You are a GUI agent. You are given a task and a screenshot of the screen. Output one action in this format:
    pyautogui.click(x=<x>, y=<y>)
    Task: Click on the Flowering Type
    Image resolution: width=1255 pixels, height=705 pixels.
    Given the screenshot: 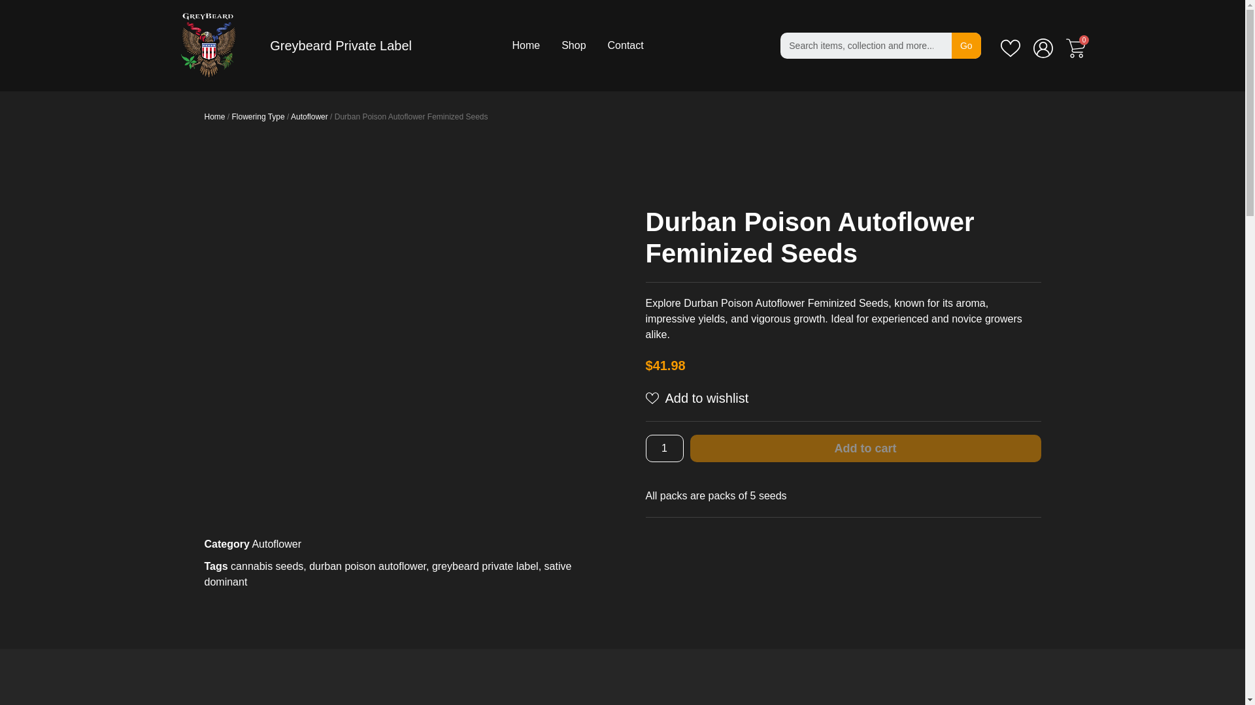 What is the action you would take?
    pyautogui.click(x=258, y=116)
    